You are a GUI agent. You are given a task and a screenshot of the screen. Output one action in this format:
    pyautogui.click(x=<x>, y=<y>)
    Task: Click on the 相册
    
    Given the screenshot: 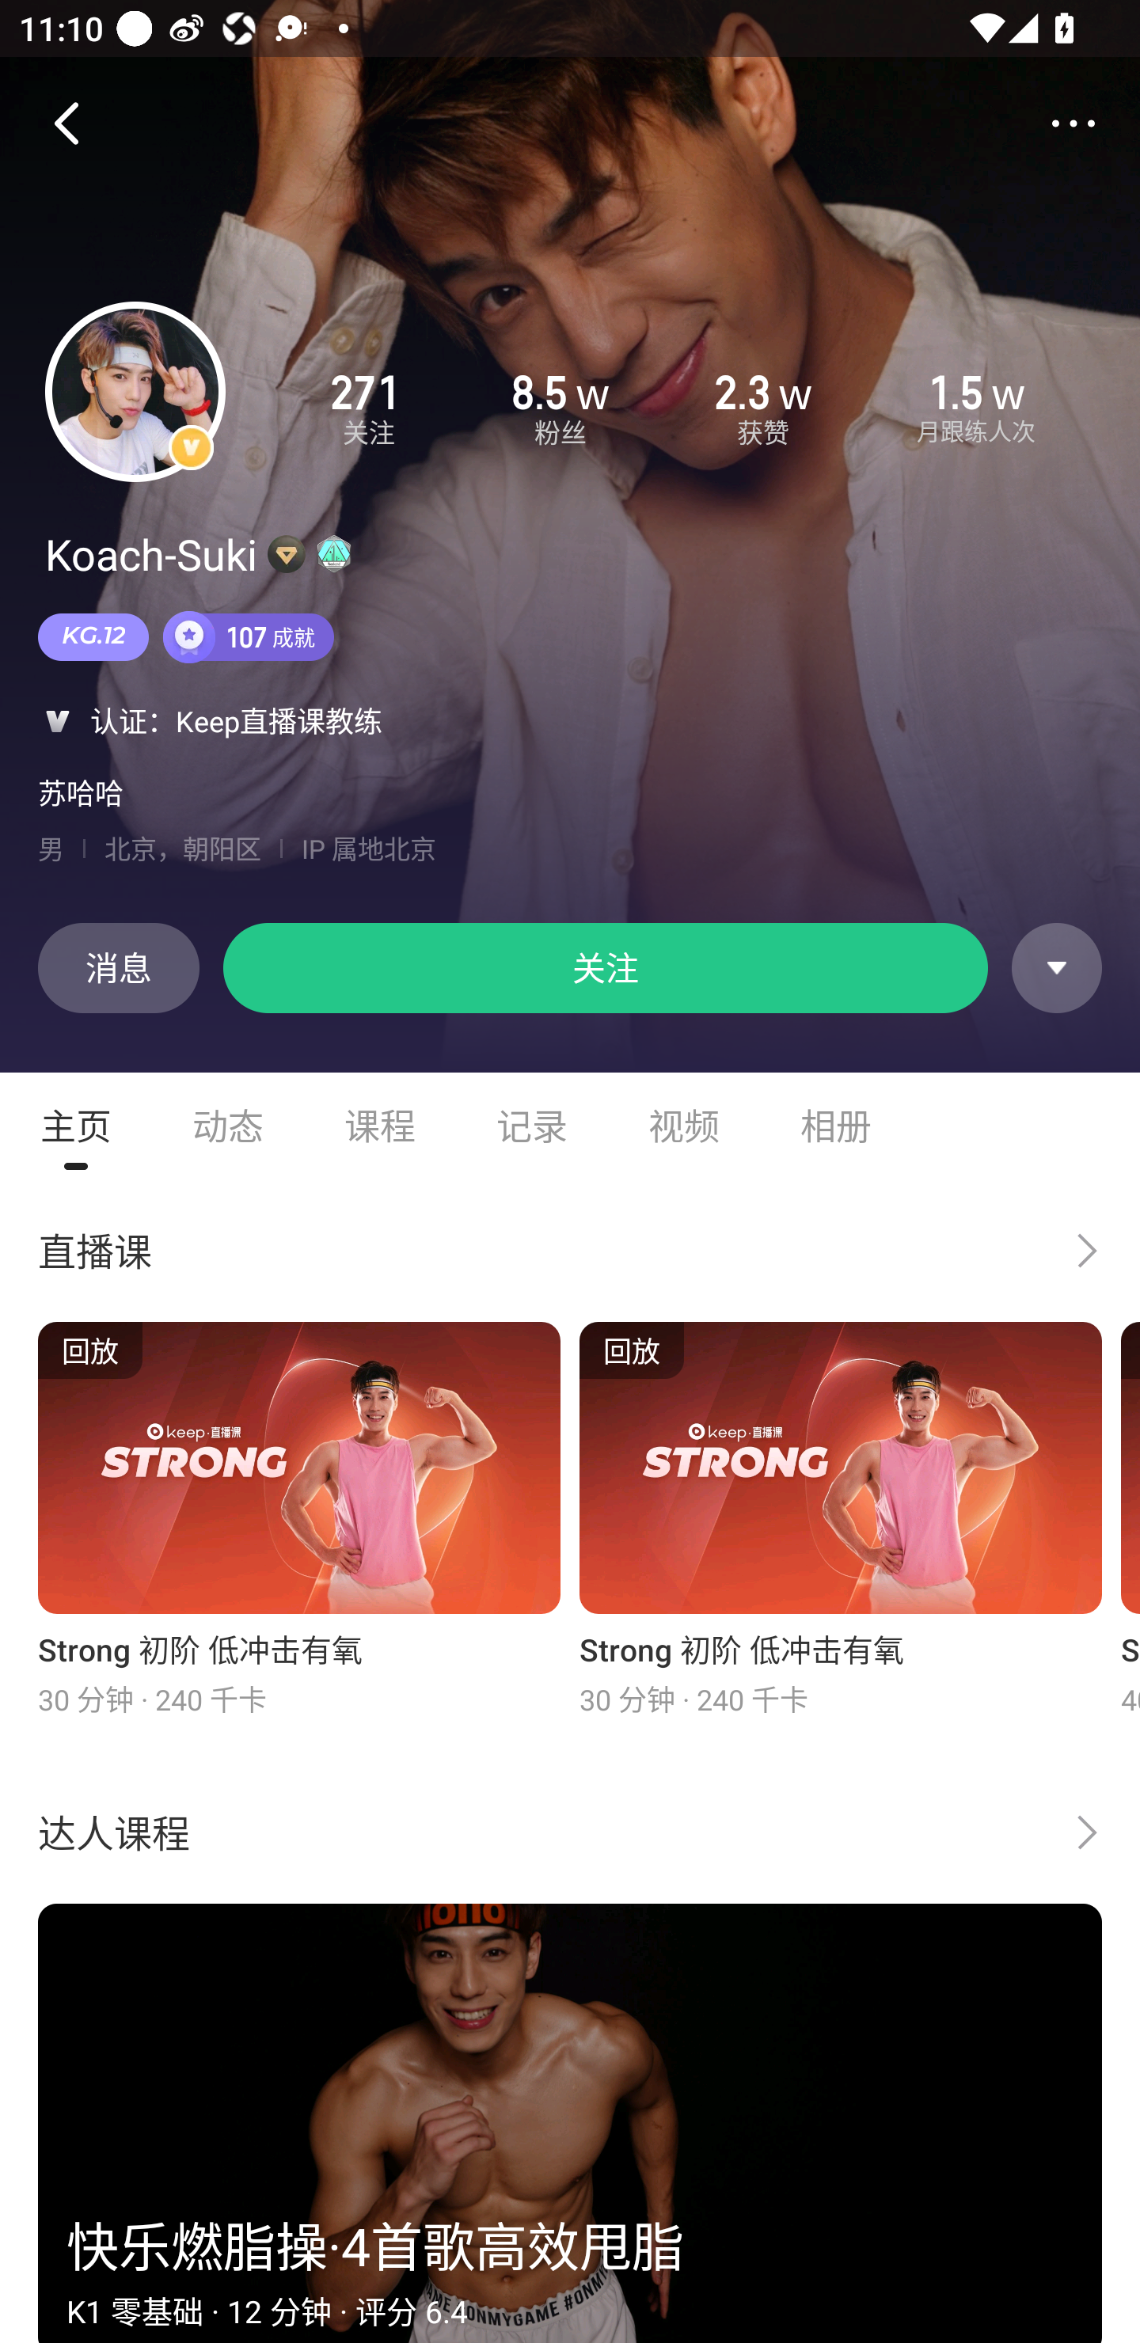 What is the action you would take?
    pyautogui.click(x=836, y=1126)
    